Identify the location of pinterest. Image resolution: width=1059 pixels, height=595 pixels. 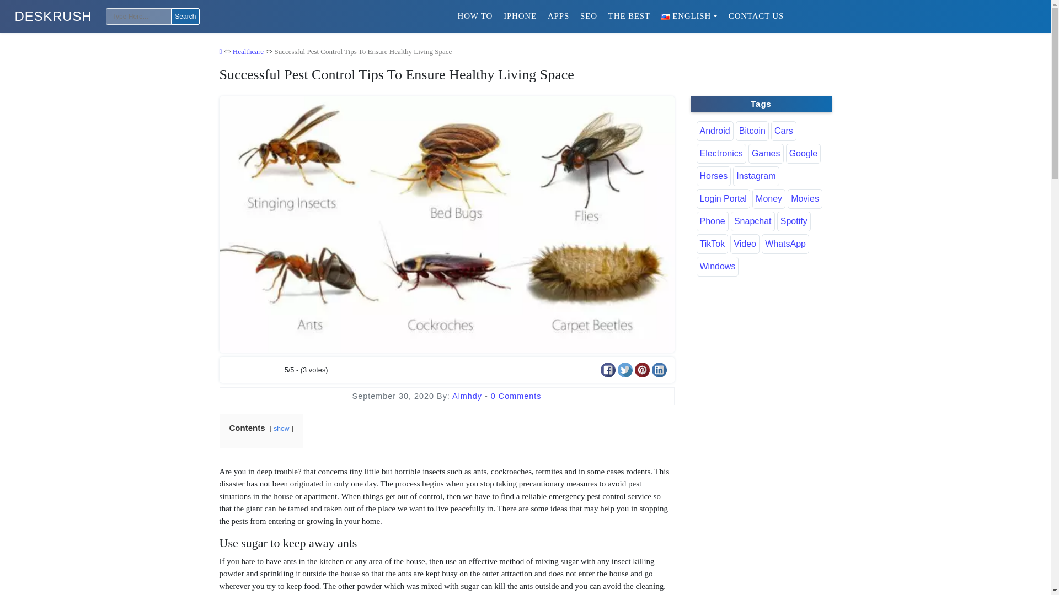
(641, 369).